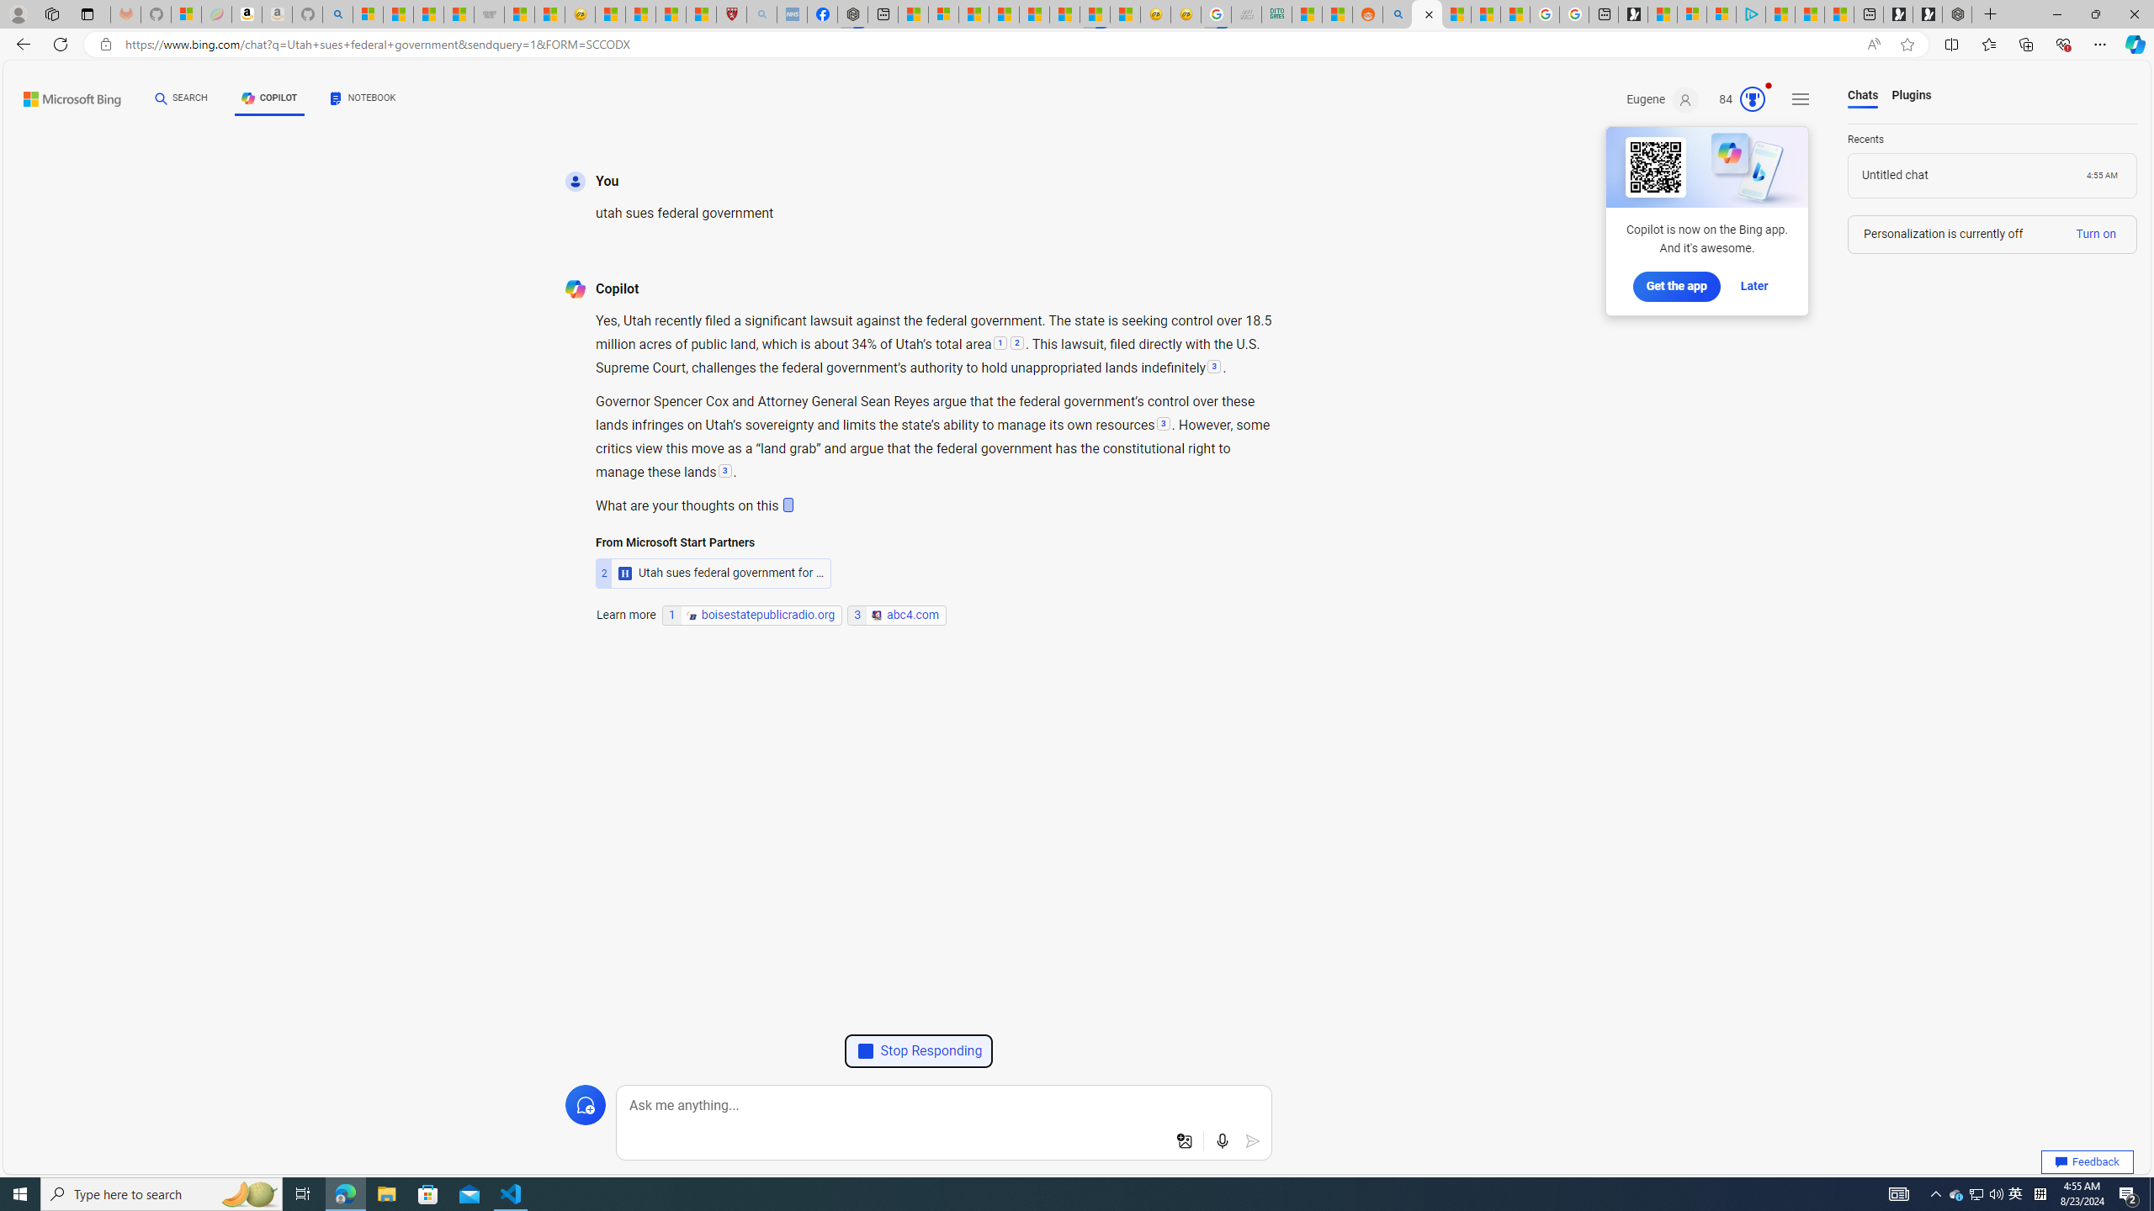  Describe the element at coordinates (1016, 345) in the screenshot. I see `2: ` at that location.